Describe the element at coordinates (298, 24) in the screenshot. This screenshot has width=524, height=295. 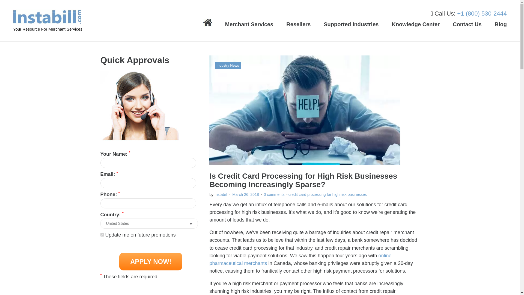
I see `Instabill Partner Program` at that location.